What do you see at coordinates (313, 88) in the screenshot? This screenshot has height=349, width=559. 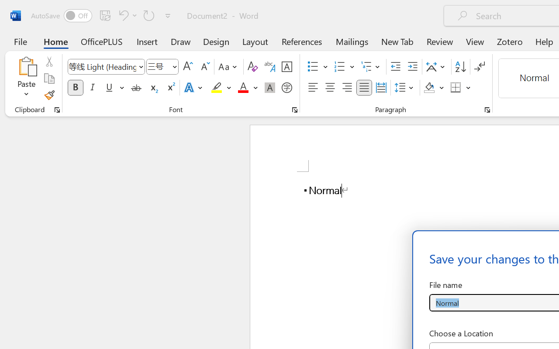 I see `Align Left` at bounding box center [313, 88].